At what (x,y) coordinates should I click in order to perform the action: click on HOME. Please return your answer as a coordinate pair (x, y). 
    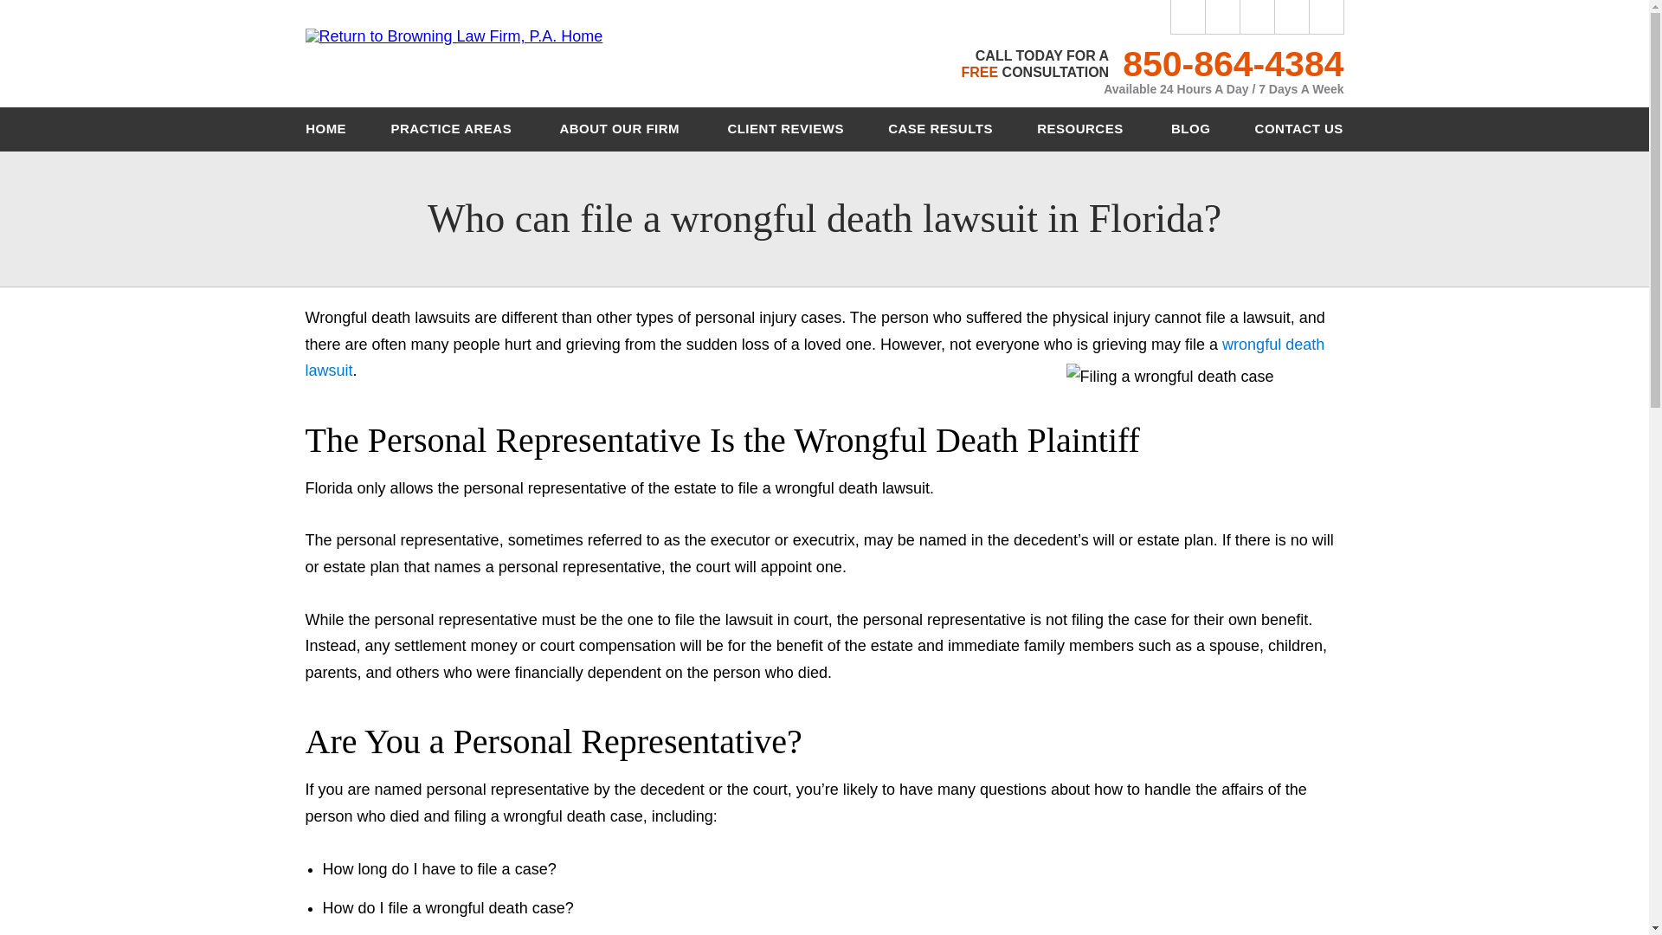
    Looking at the image, I should click on (326, 129).